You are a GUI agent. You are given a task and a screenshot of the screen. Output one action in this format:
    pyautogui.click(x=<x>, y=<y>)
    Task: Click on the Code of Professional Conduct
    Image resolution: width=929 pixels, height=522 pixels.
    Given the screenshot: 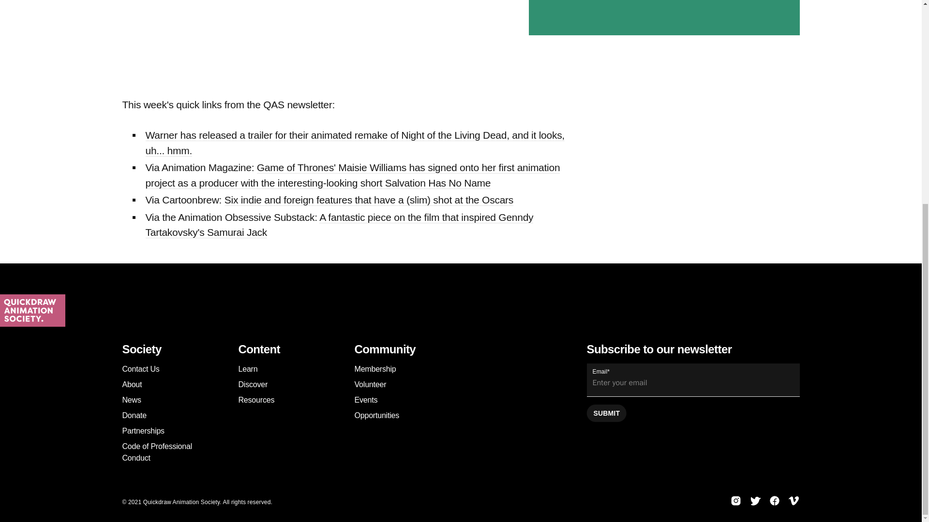 What is the action you would take?
    pyautogui.click(x=157, y=451)
    